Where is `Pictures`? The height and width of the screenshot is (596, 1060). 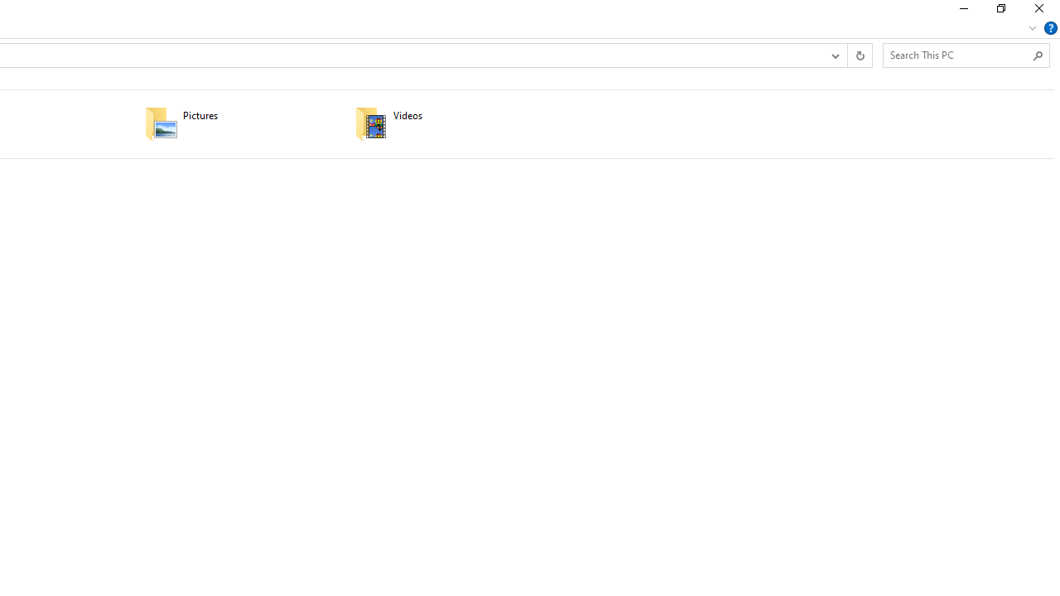 Pictures is located at coordinates (238, 123).